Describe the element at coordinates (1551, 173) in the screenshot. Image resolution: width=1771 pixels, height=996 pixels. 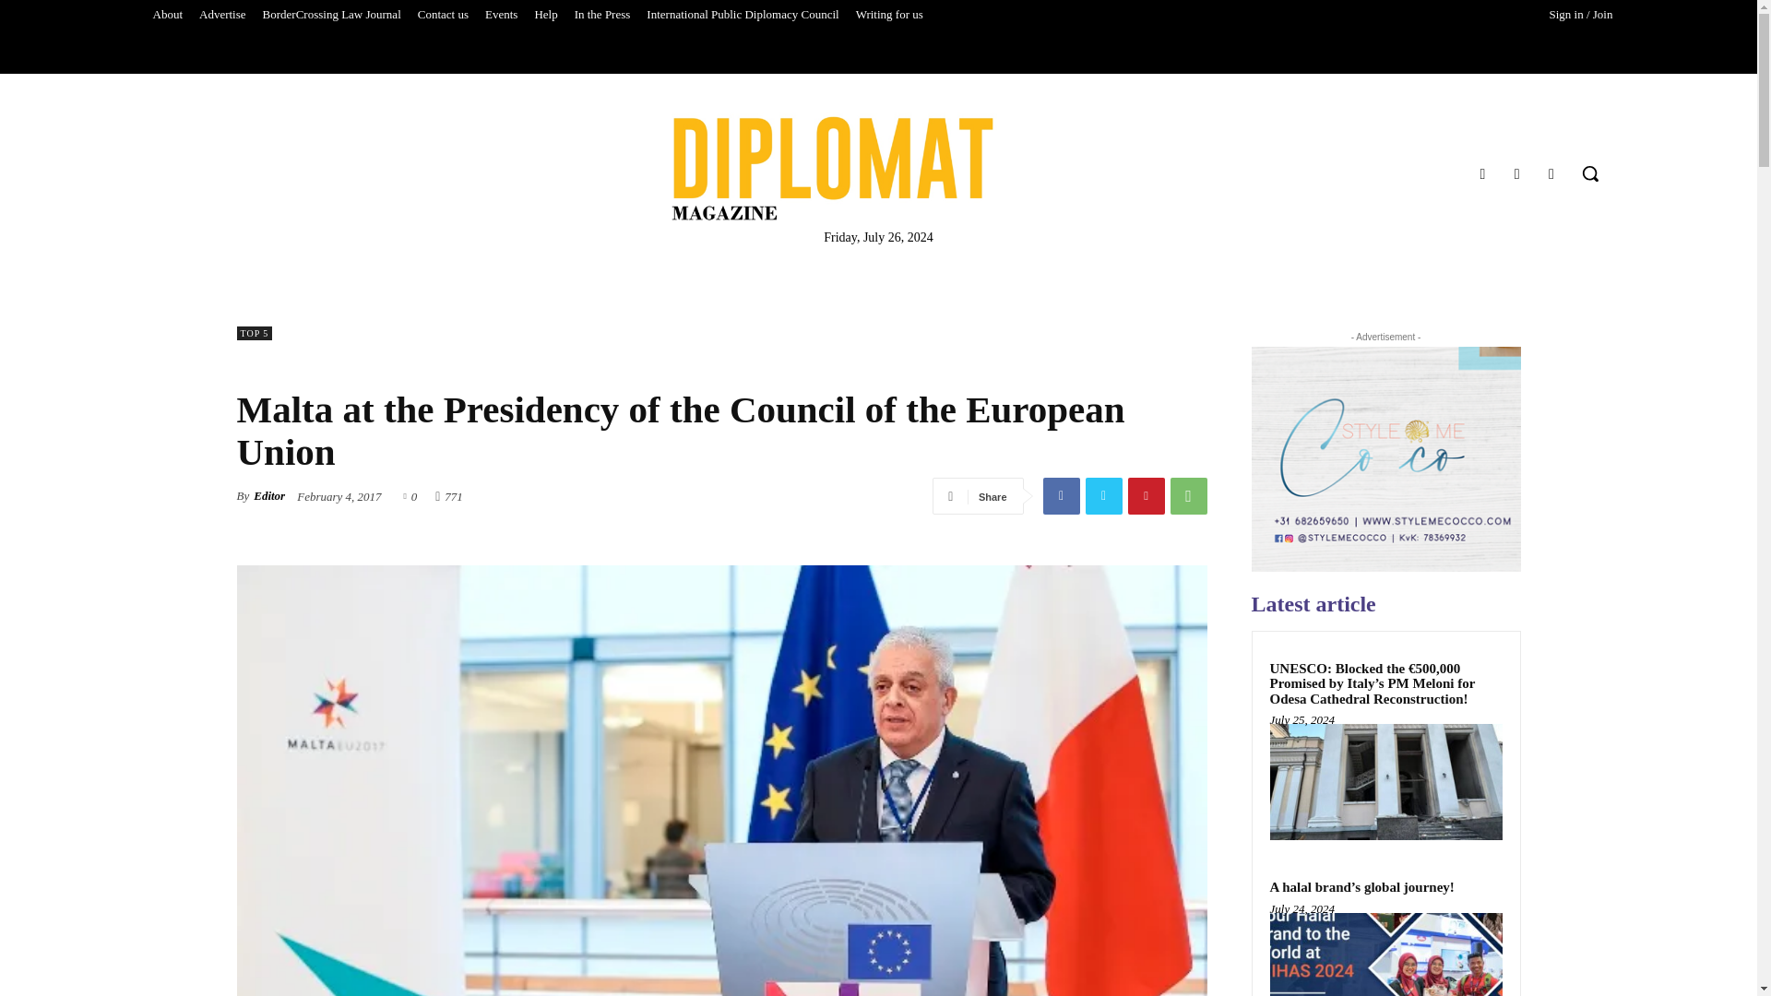
I see `Twitter` at that location.